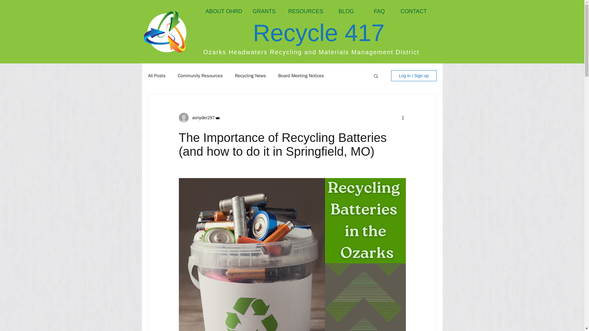  What do you see at coordinates (346, 11) in the screenshot?
I see `BLOG` at bounding box center [346, 11].